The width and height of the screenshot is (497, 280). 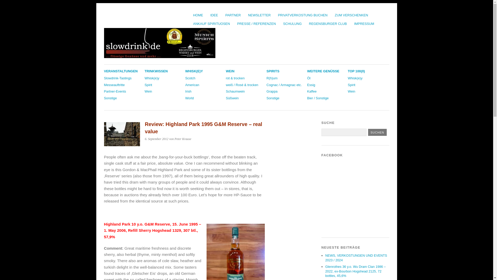 I want to click on Kaffee, so click(x=312, y=91).